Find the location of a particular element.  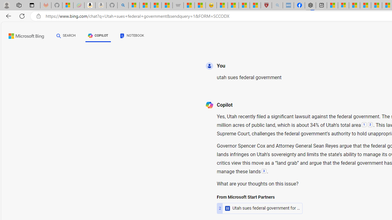

1:  is located at coordinates (364, 125).